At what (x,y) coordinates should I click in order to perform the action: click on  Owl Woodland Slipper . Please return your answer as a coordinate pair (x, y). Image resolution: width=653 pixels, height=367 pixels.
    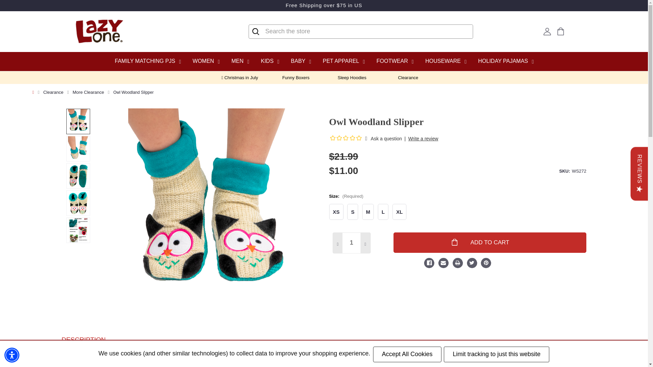
    Looking at the image, I should click on (78, 176).